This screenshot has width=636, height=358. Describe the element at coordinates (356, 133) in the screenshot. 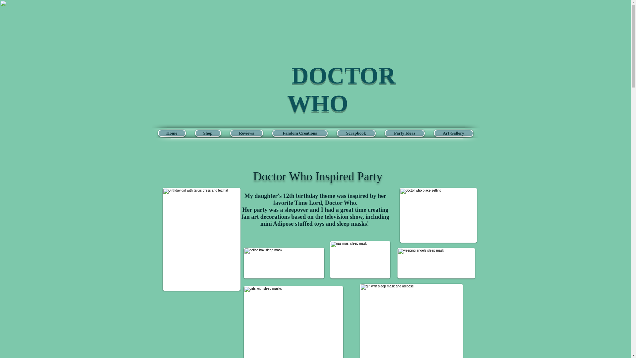

I see `Scrapbook` at that location.